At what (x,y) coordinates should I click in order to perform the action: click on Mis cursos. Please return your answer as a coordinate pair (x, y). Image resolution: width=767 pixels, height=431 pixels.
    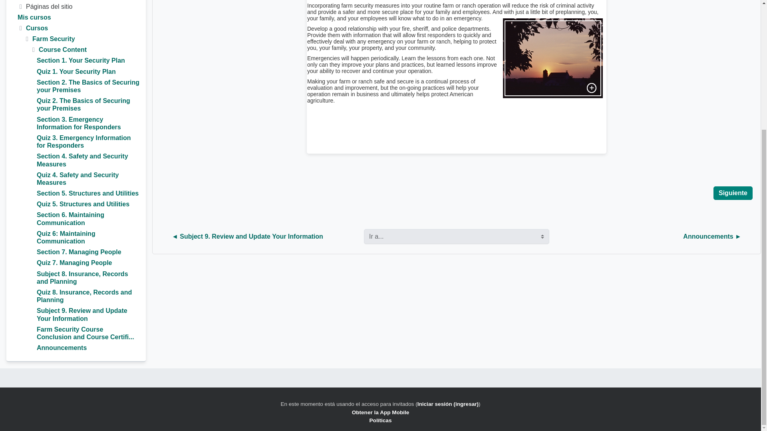
    Looking at the image, I should click on (34, 17).